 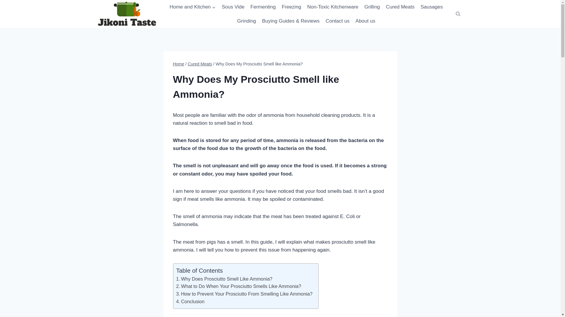 What do you see at coordinates (224, 279) in the screenshot?
I see `Why Does Prosciutto Smell Like Ammonia?` at bounding box center [224, 279].